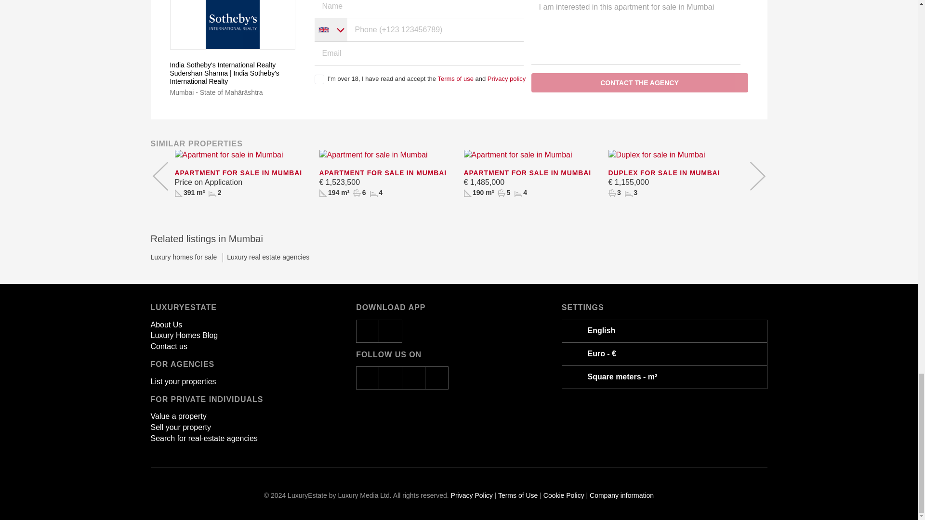 This screenshot has height=520, width=925. What do you see at coordinates (264, 257) in the screenshot?
I see `Luxury real estate agencies` at bounding box center [264, 257].